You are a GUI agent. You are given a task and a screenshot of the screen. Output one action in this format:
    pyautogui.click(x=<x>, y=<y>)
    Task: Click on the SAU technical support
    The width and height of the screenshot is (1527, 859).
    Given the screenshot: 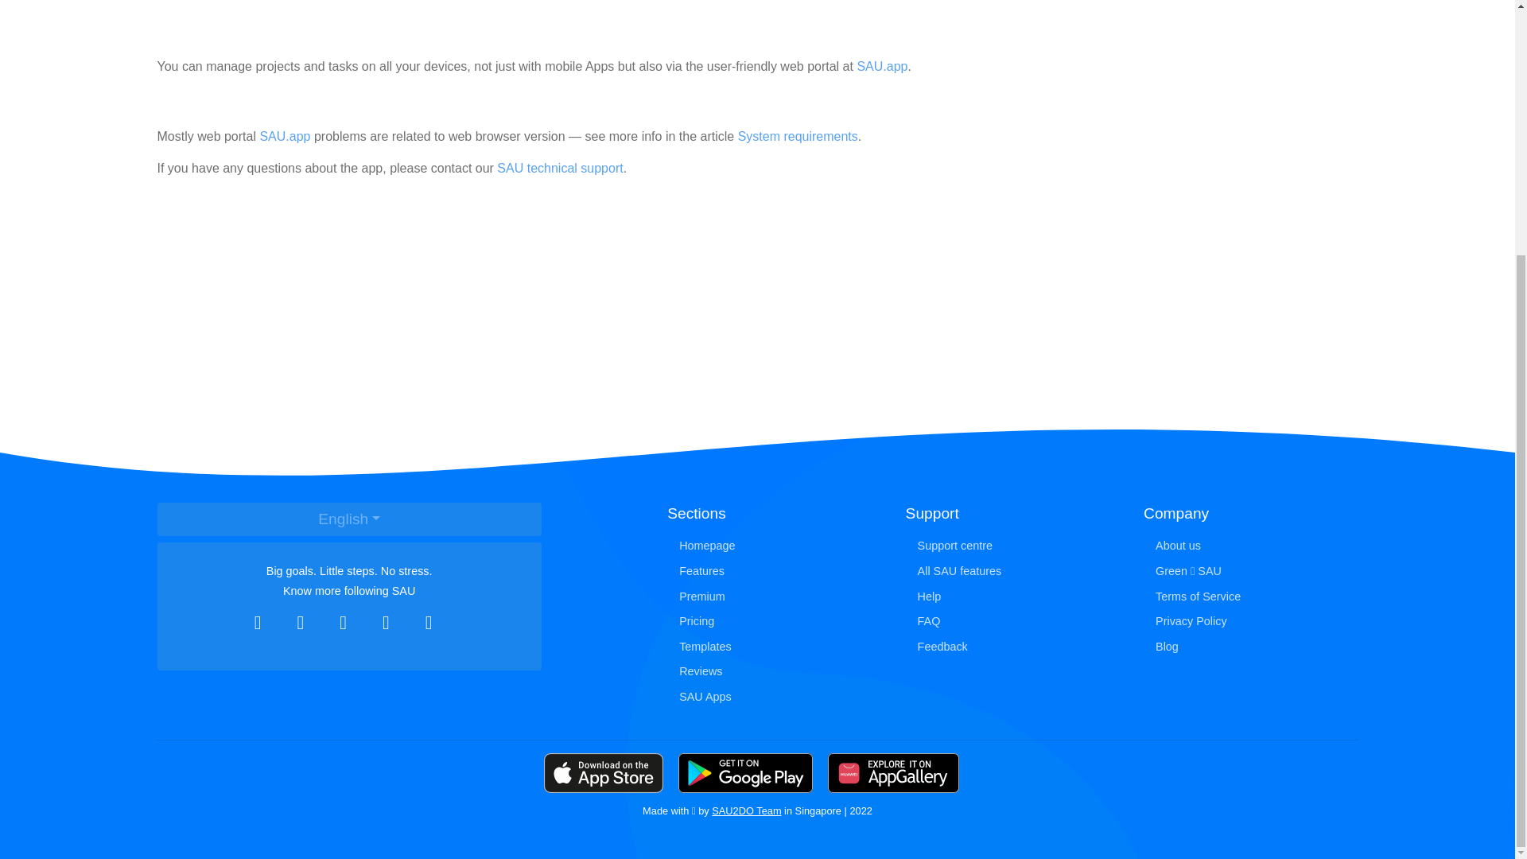 What is the action you would take?
    pyautogui.click(x=560, y=169)
    